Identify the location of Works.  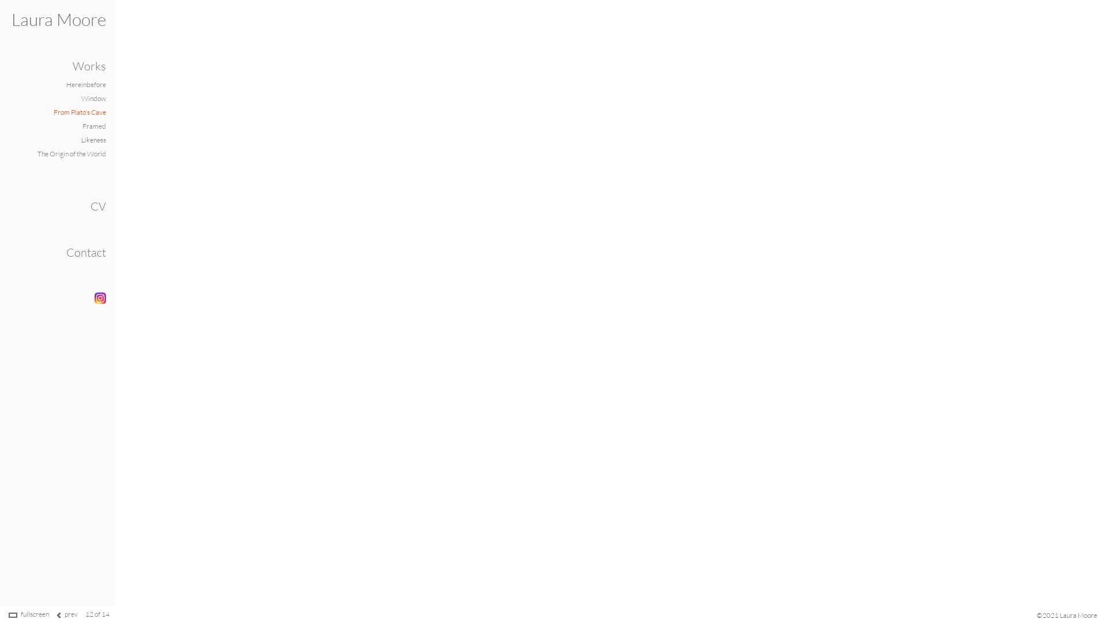
(89, 66).